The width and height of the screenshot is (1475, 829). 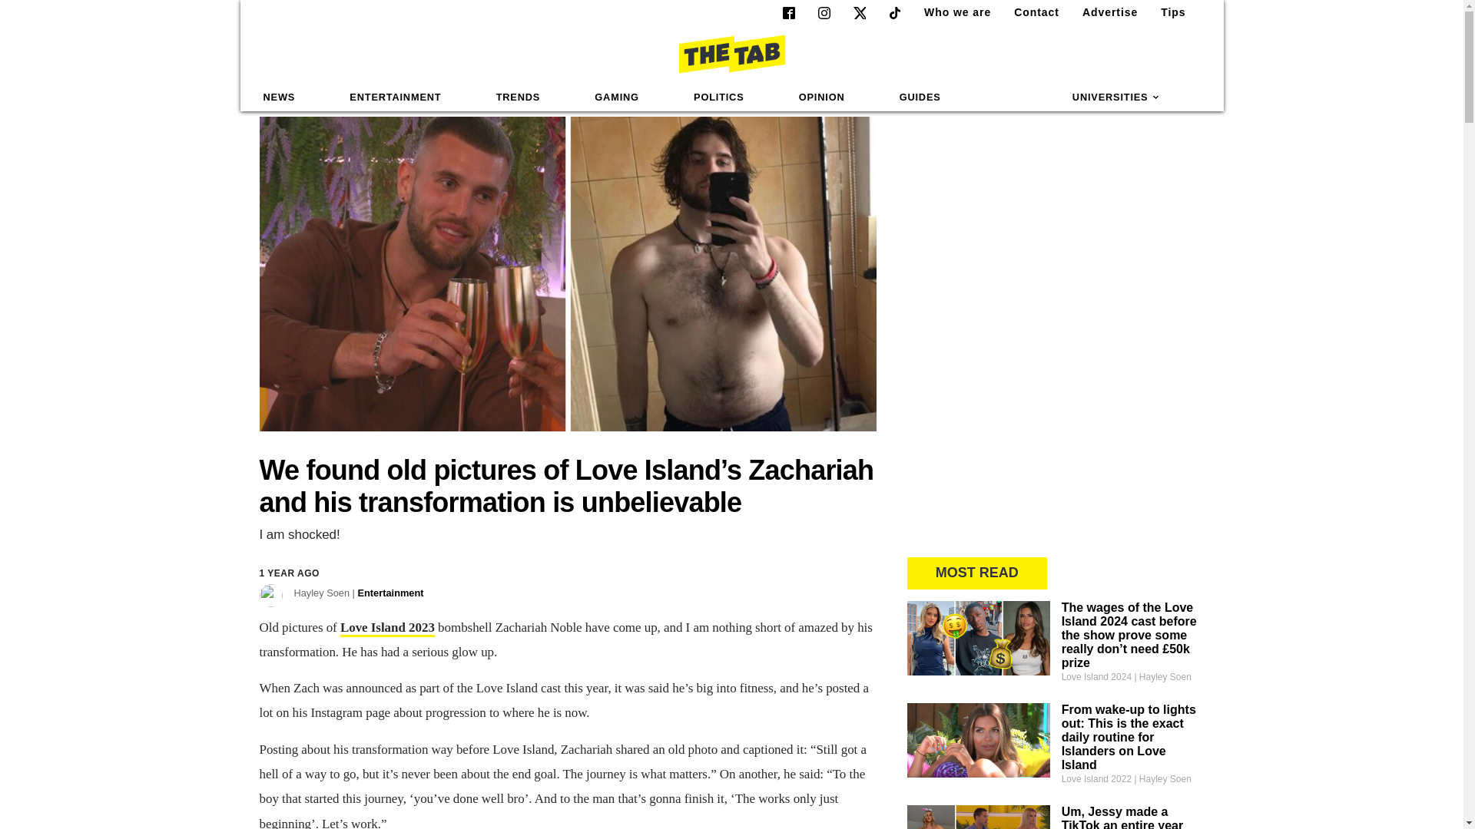 What do you see at coordinates (1167, 12) in the screenshot?
I see `Tips` at bounding box center [1167, 12].